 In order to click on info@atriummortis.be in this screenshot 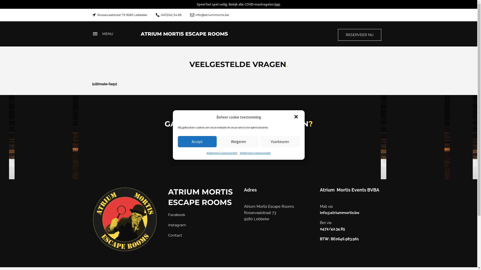, I will do `click(339, 213)`.